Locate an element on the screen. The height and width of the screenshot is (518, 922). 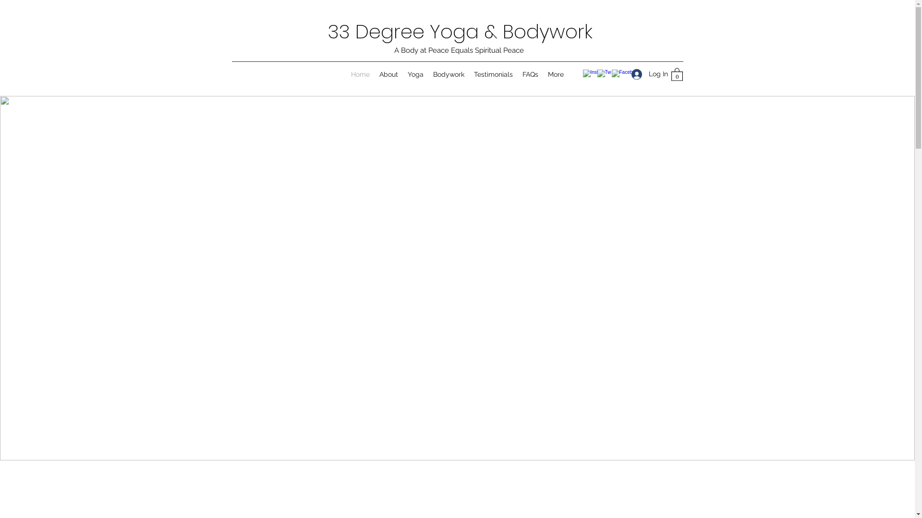
Bodywork is located at coordinates (449, 74).